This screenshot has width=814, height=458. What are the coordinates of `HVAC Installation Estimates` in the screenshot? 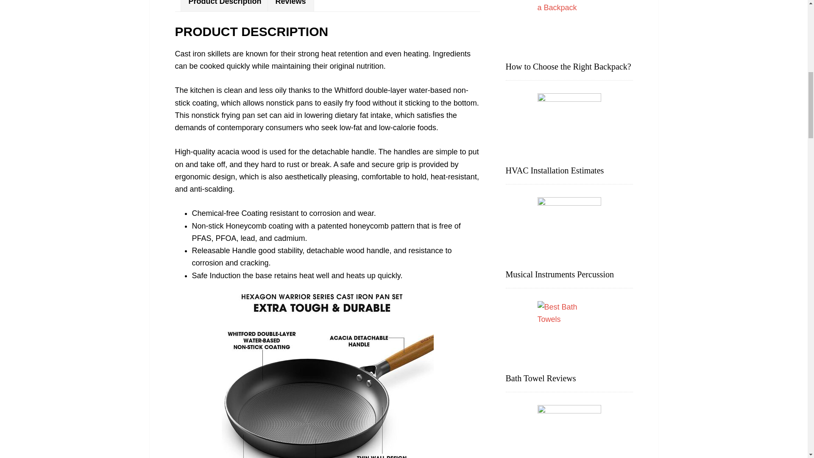 It's located at (555, 170).